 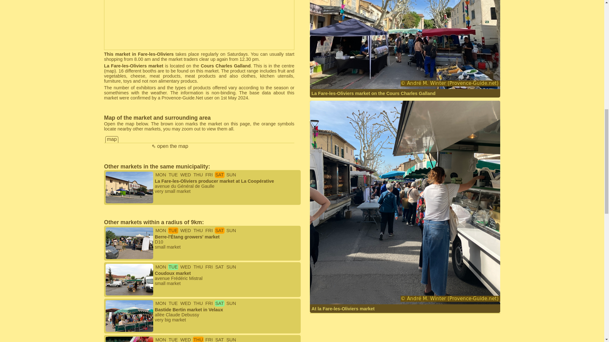 What do you see at coordinates (112, 139) in the screenshot?
I see `map` at bounding box center [112, 139].